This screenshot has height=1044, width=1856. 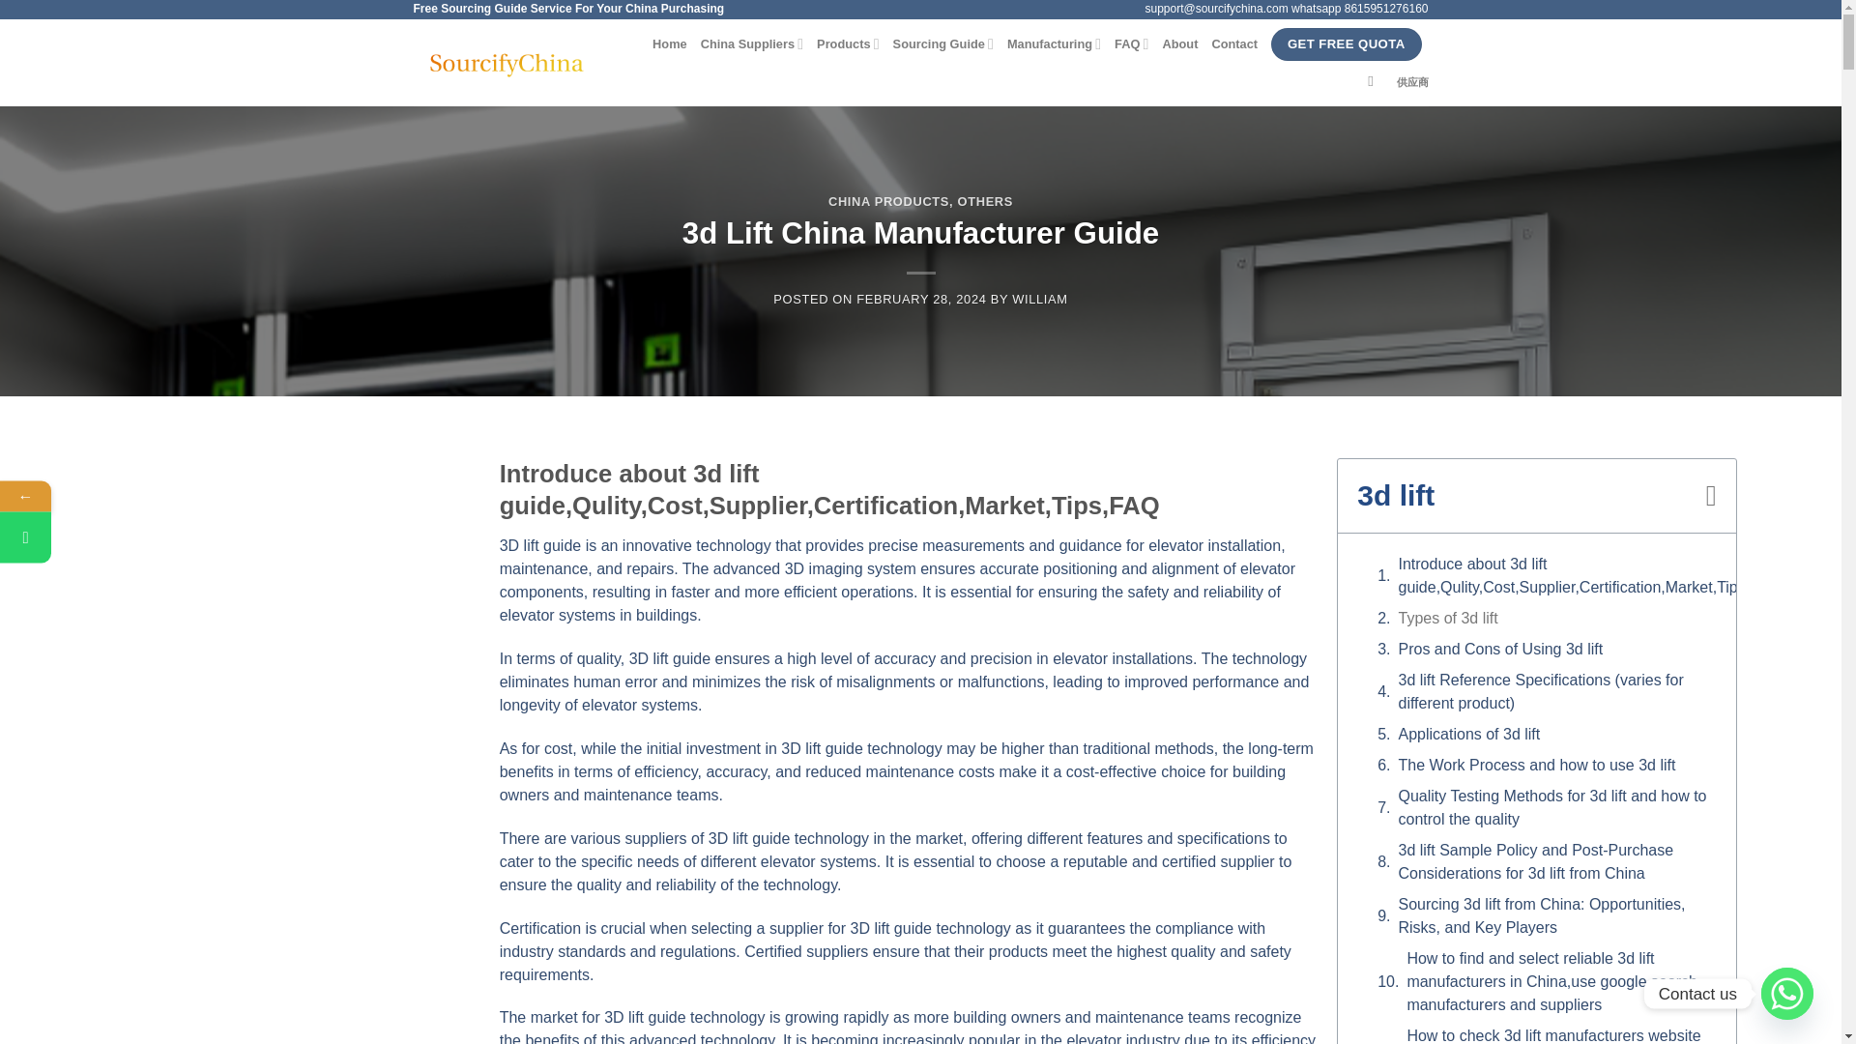 What do you see at coordinates (669, 44) in the screenshot?
I see `Home` at bounding box center [669, 44].